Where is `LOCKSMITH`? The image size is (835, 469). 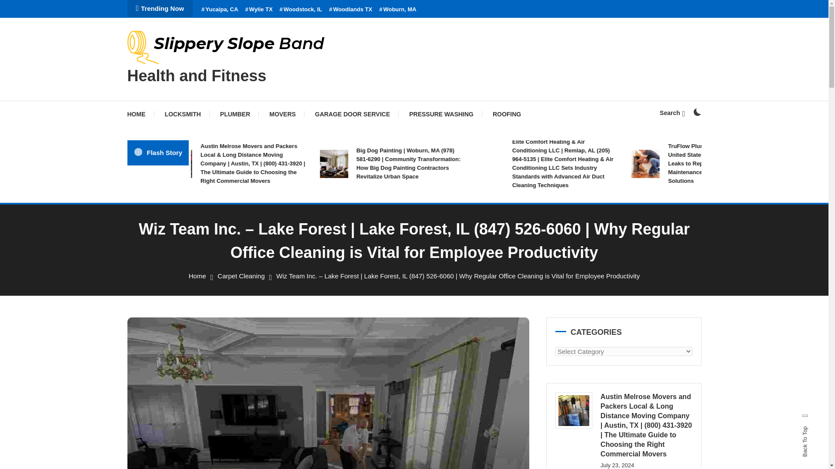
LOCKSMITH is located at coordinates (183, 114).